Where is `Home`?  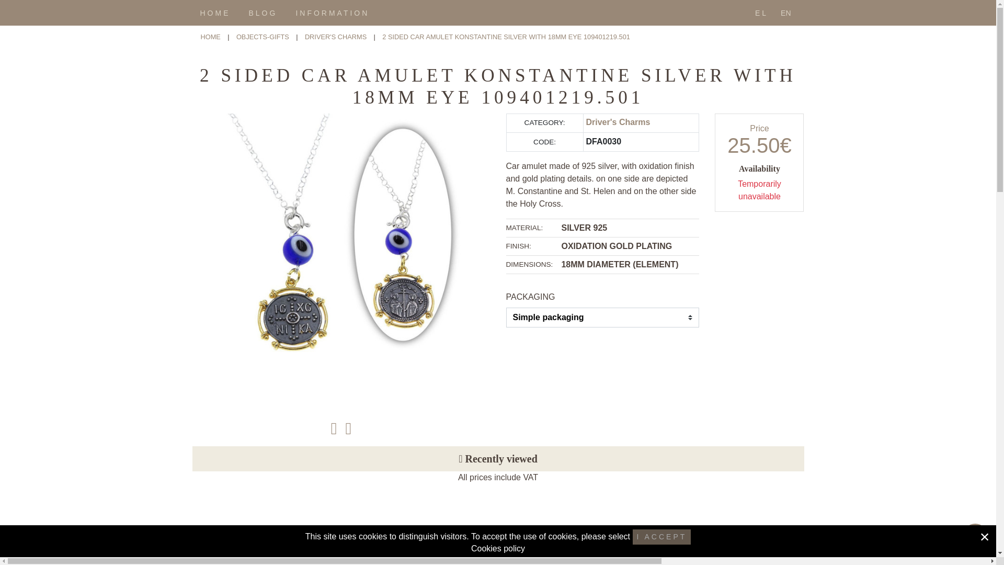 Home is located at coordinates (211, 37).